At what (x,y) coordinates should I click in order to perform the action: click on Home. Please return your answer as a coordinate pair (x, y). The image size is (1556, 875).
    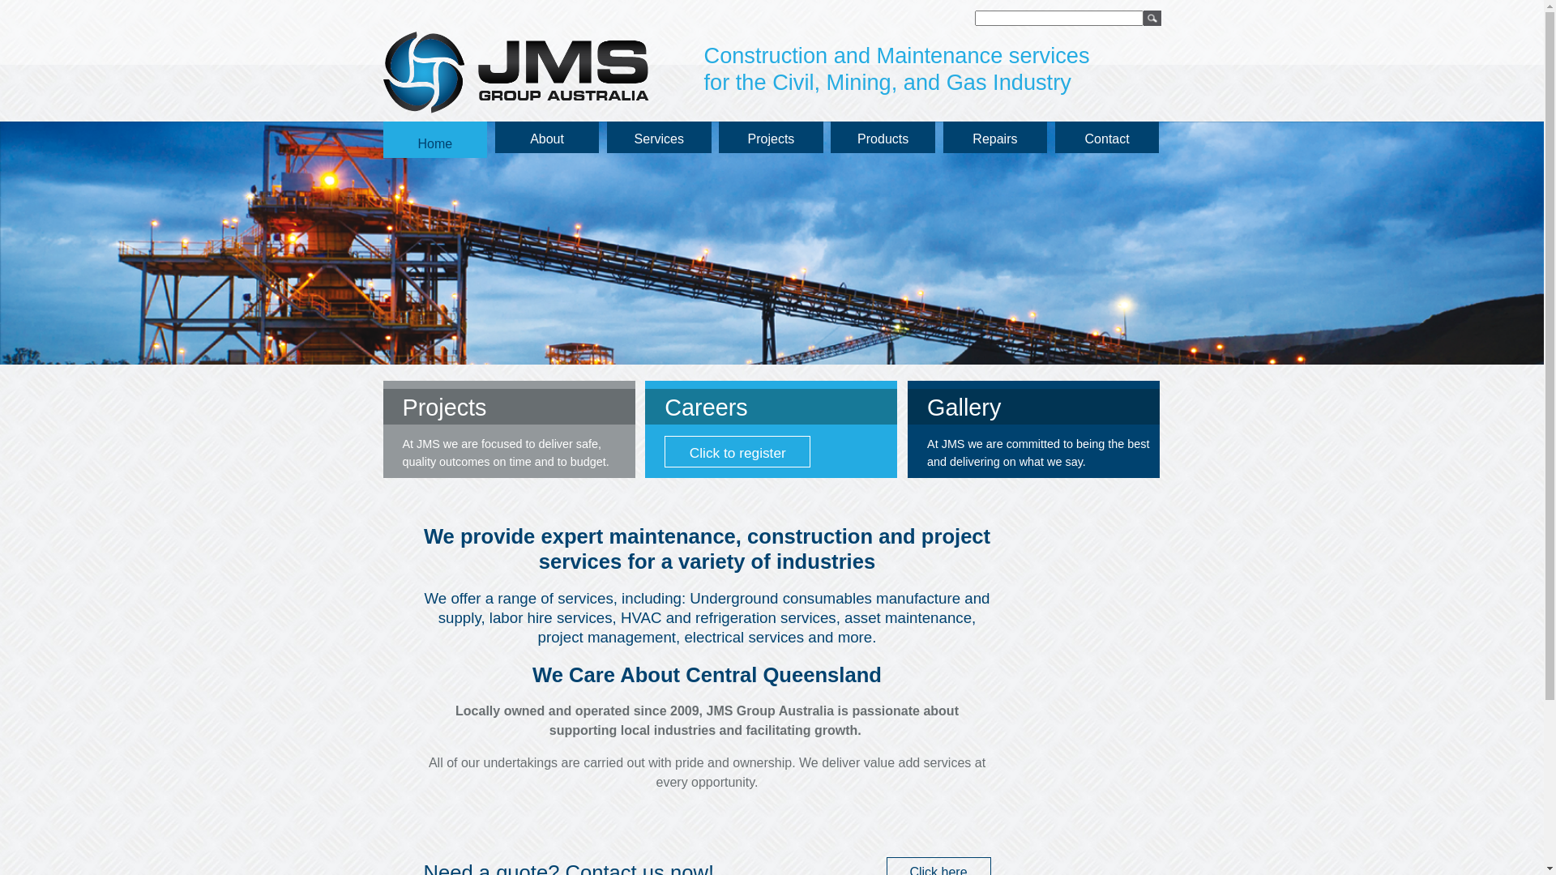
    Looking at the image, I should click on (434, 139).